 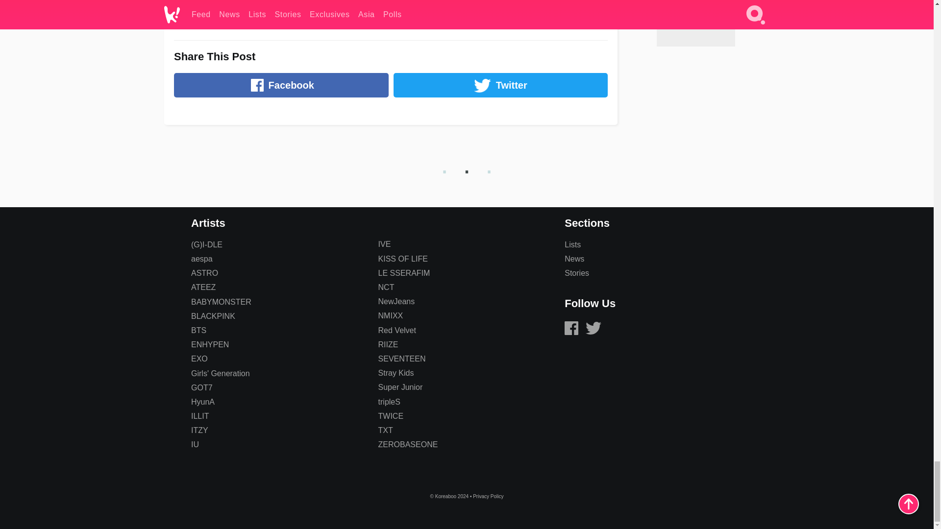 I want to click on GOT7, so click(x=201, y=388).